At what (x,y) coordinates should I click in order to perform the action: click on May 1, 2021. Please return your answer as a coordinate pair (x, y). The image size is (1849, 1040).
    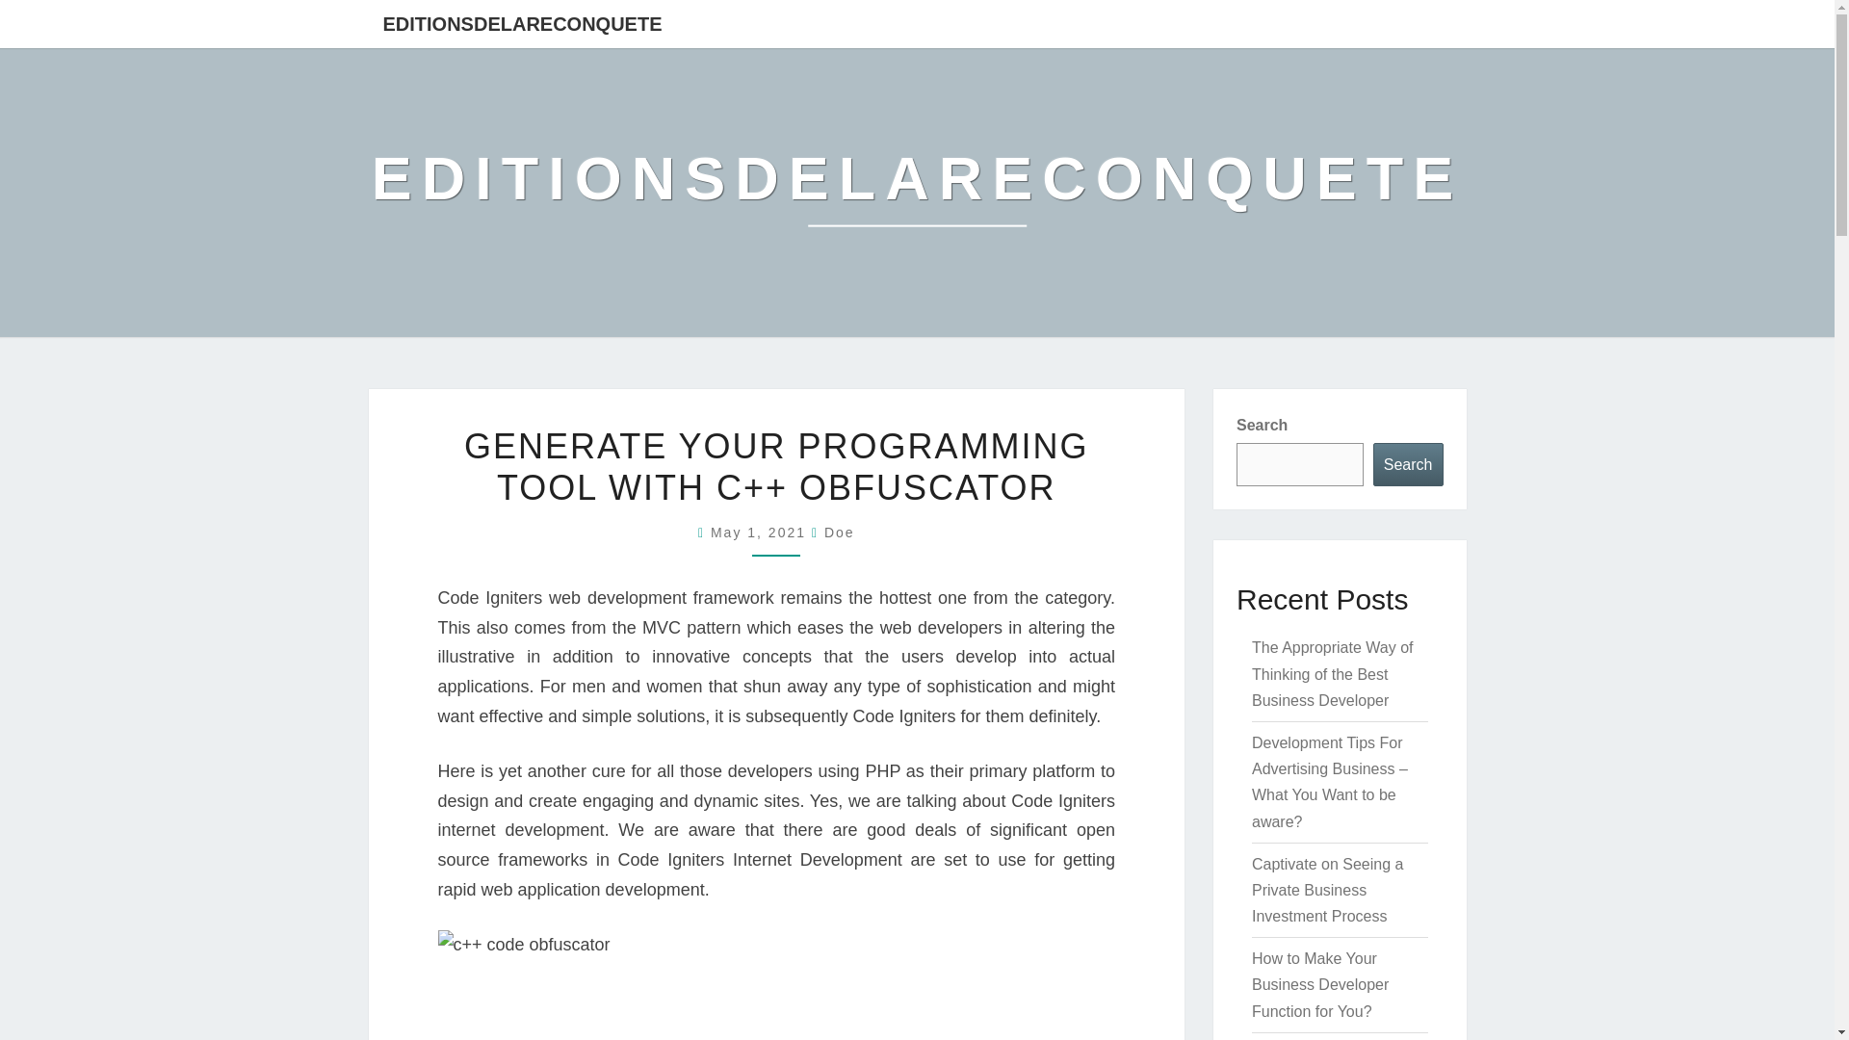
    Looking at the image, I should click on (761, 532).